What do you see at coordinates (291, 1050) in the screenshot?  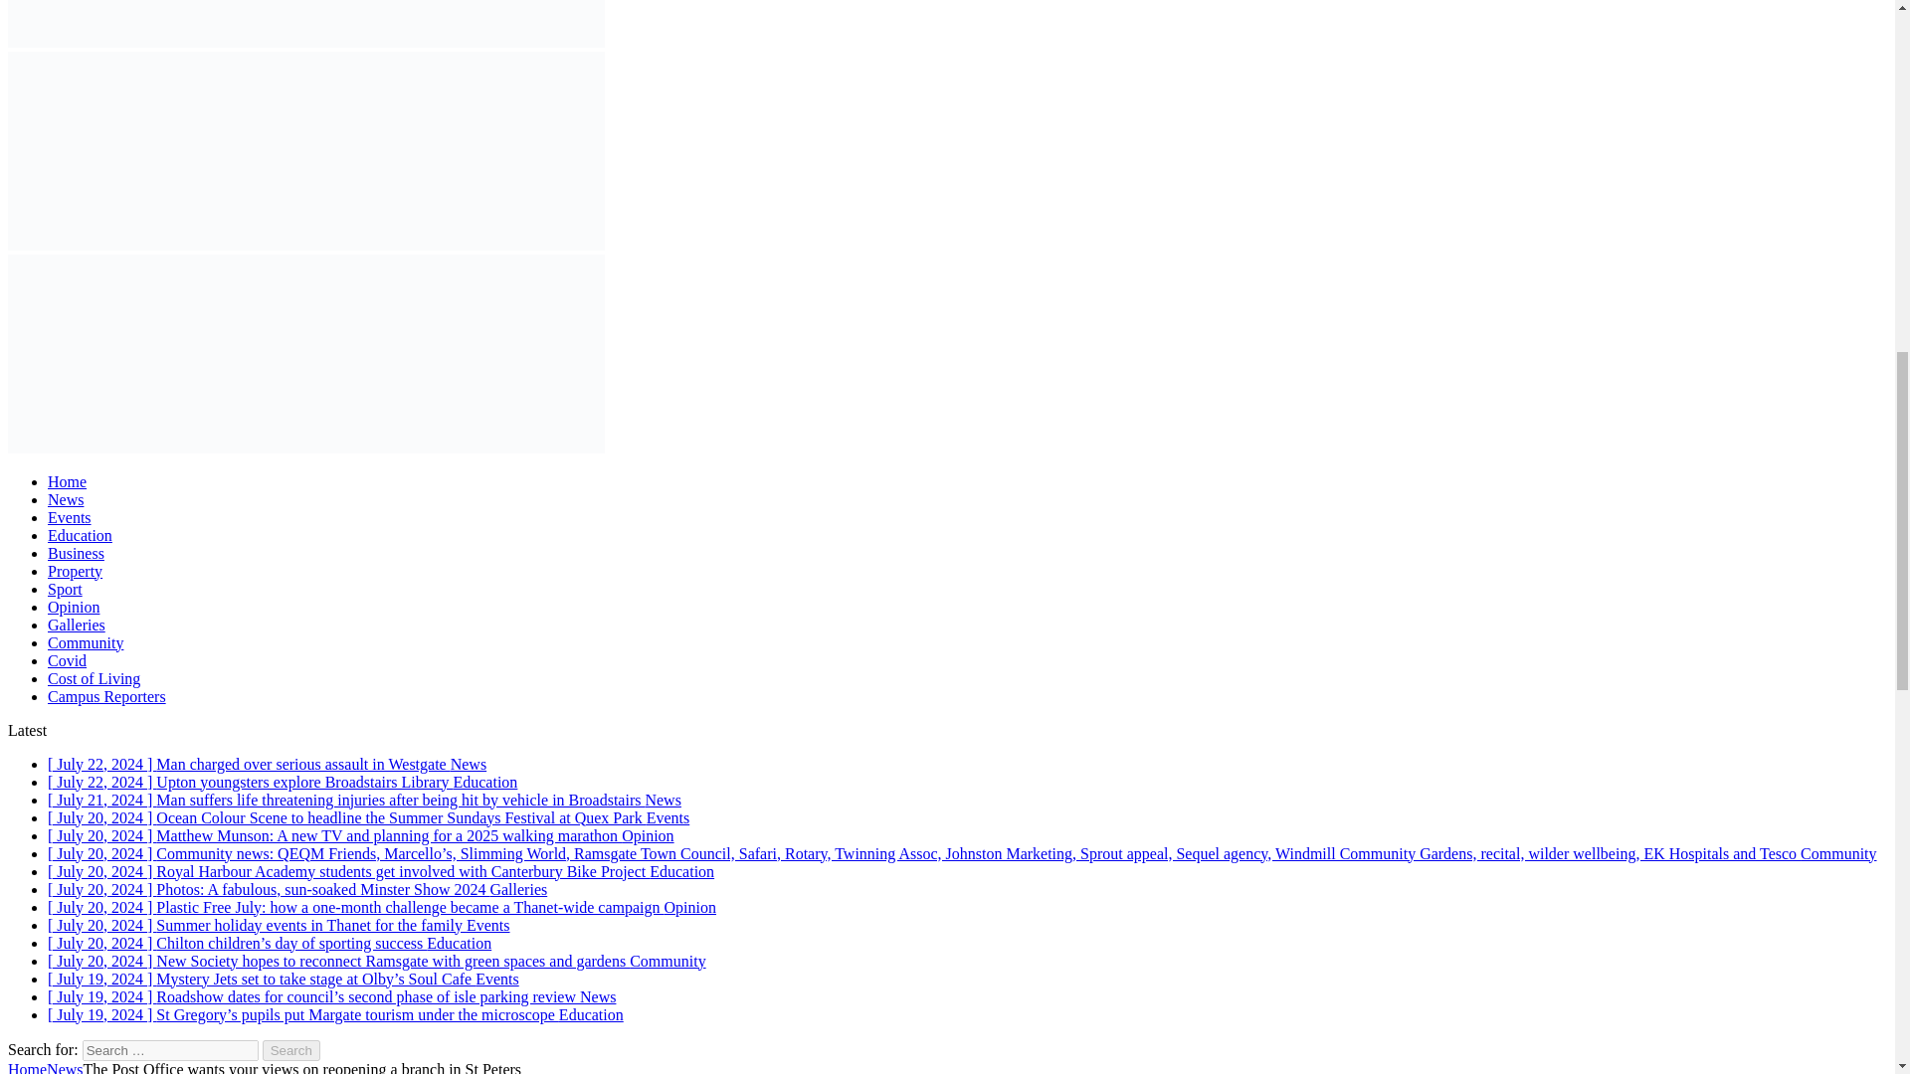 I see `Search` at bounding box center [291, 1050].